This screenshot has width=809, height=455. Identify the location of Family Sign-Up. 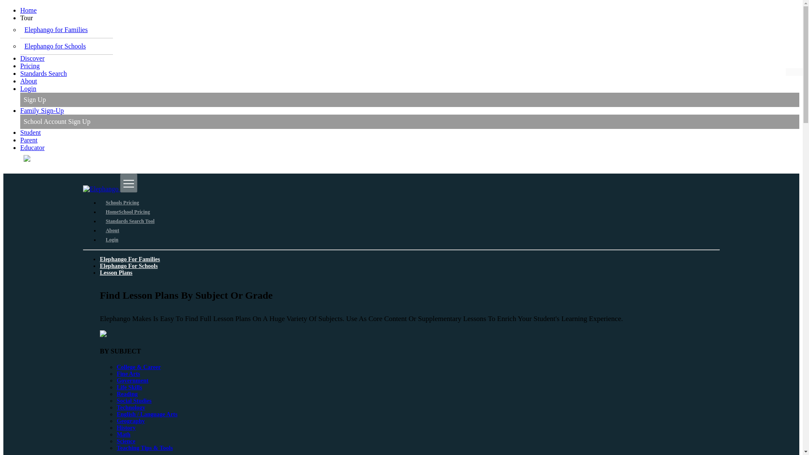
(42, 110).